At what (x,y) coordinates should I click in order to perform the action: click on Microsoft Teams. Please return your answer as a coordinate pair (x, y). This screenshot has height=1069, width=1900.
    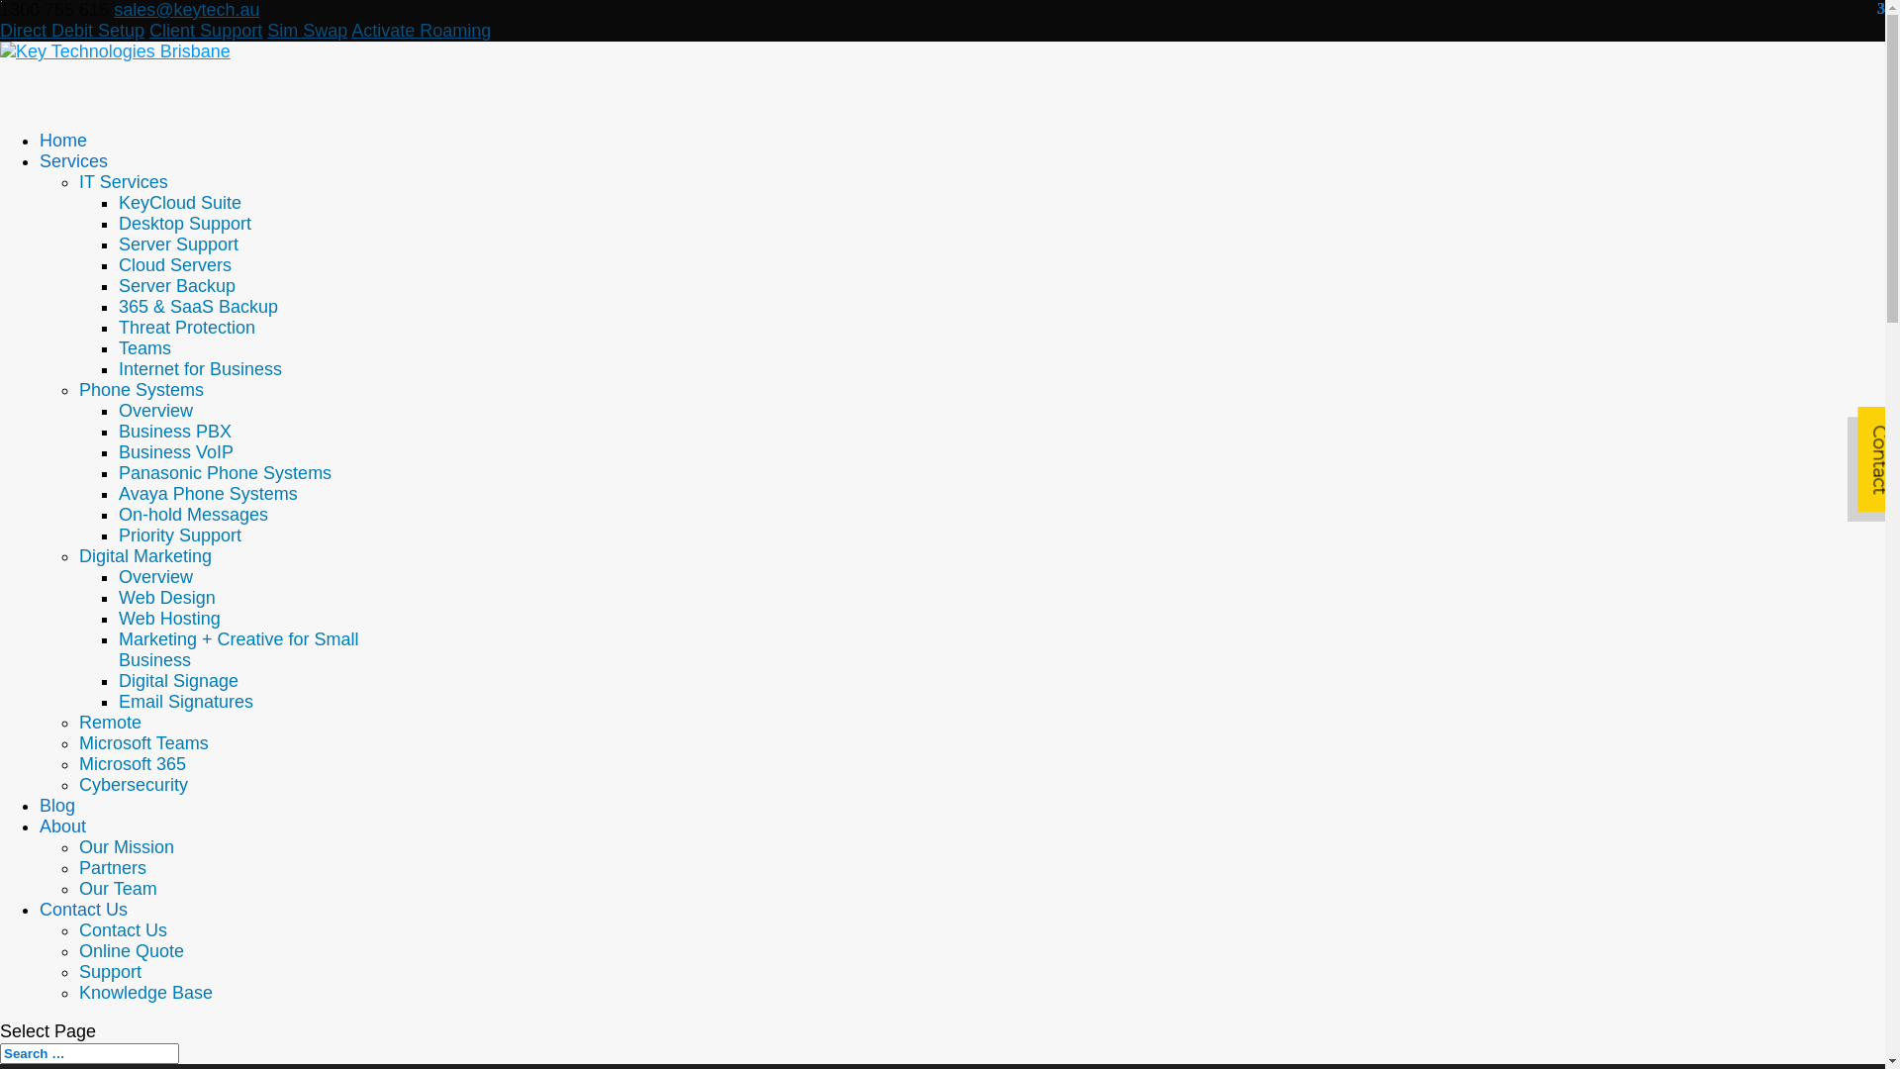
    Looking at the image, I should click on (144, 743).